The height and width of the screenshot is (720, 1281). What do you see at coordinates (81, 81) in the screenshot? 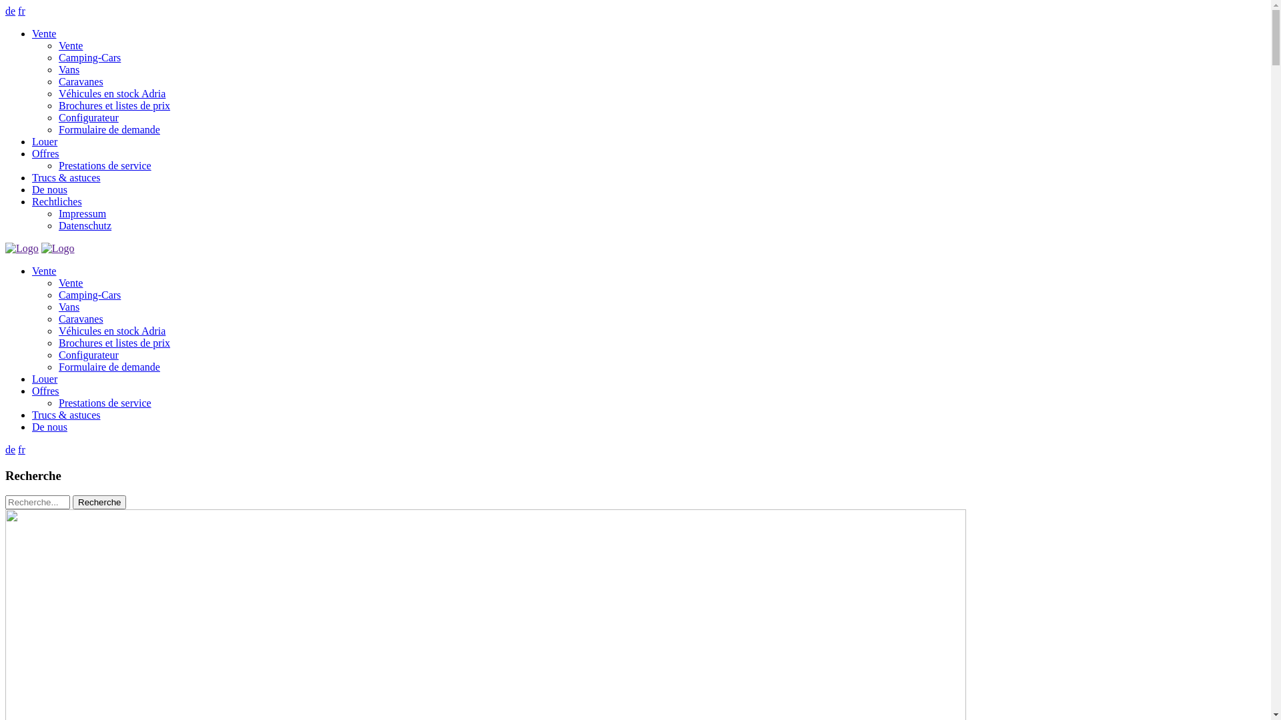
I see `Caravanes` at bounding box center [81, 81].